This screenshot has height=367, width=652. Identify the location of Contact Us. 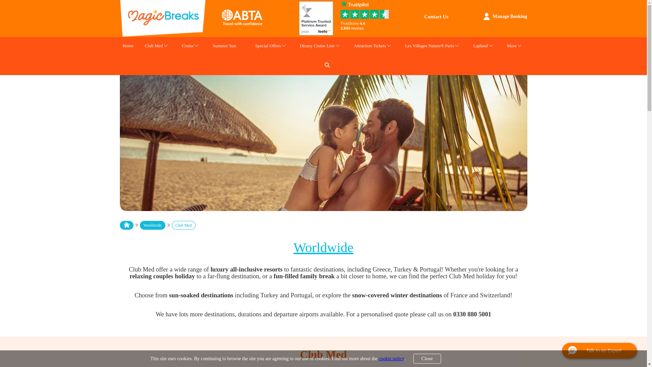
(436, 17).